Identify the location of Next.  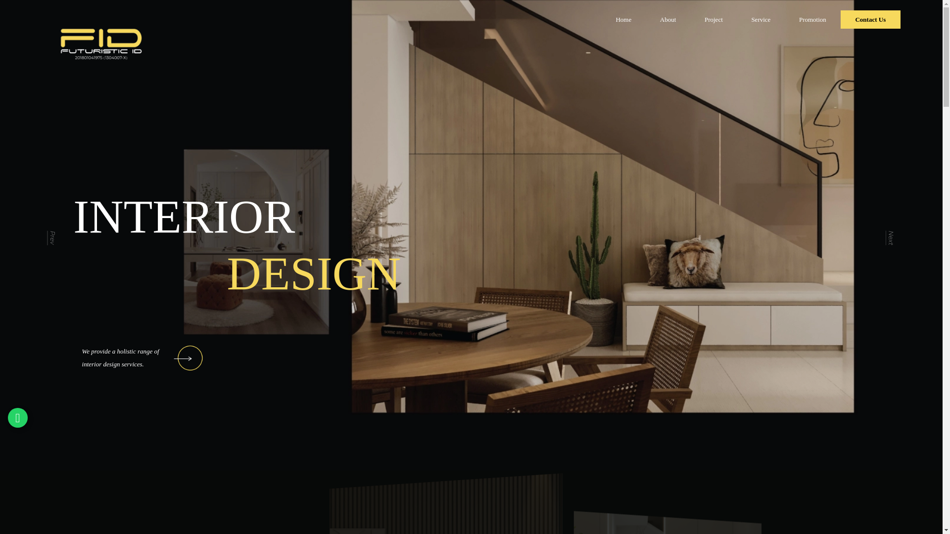
(891, 235).